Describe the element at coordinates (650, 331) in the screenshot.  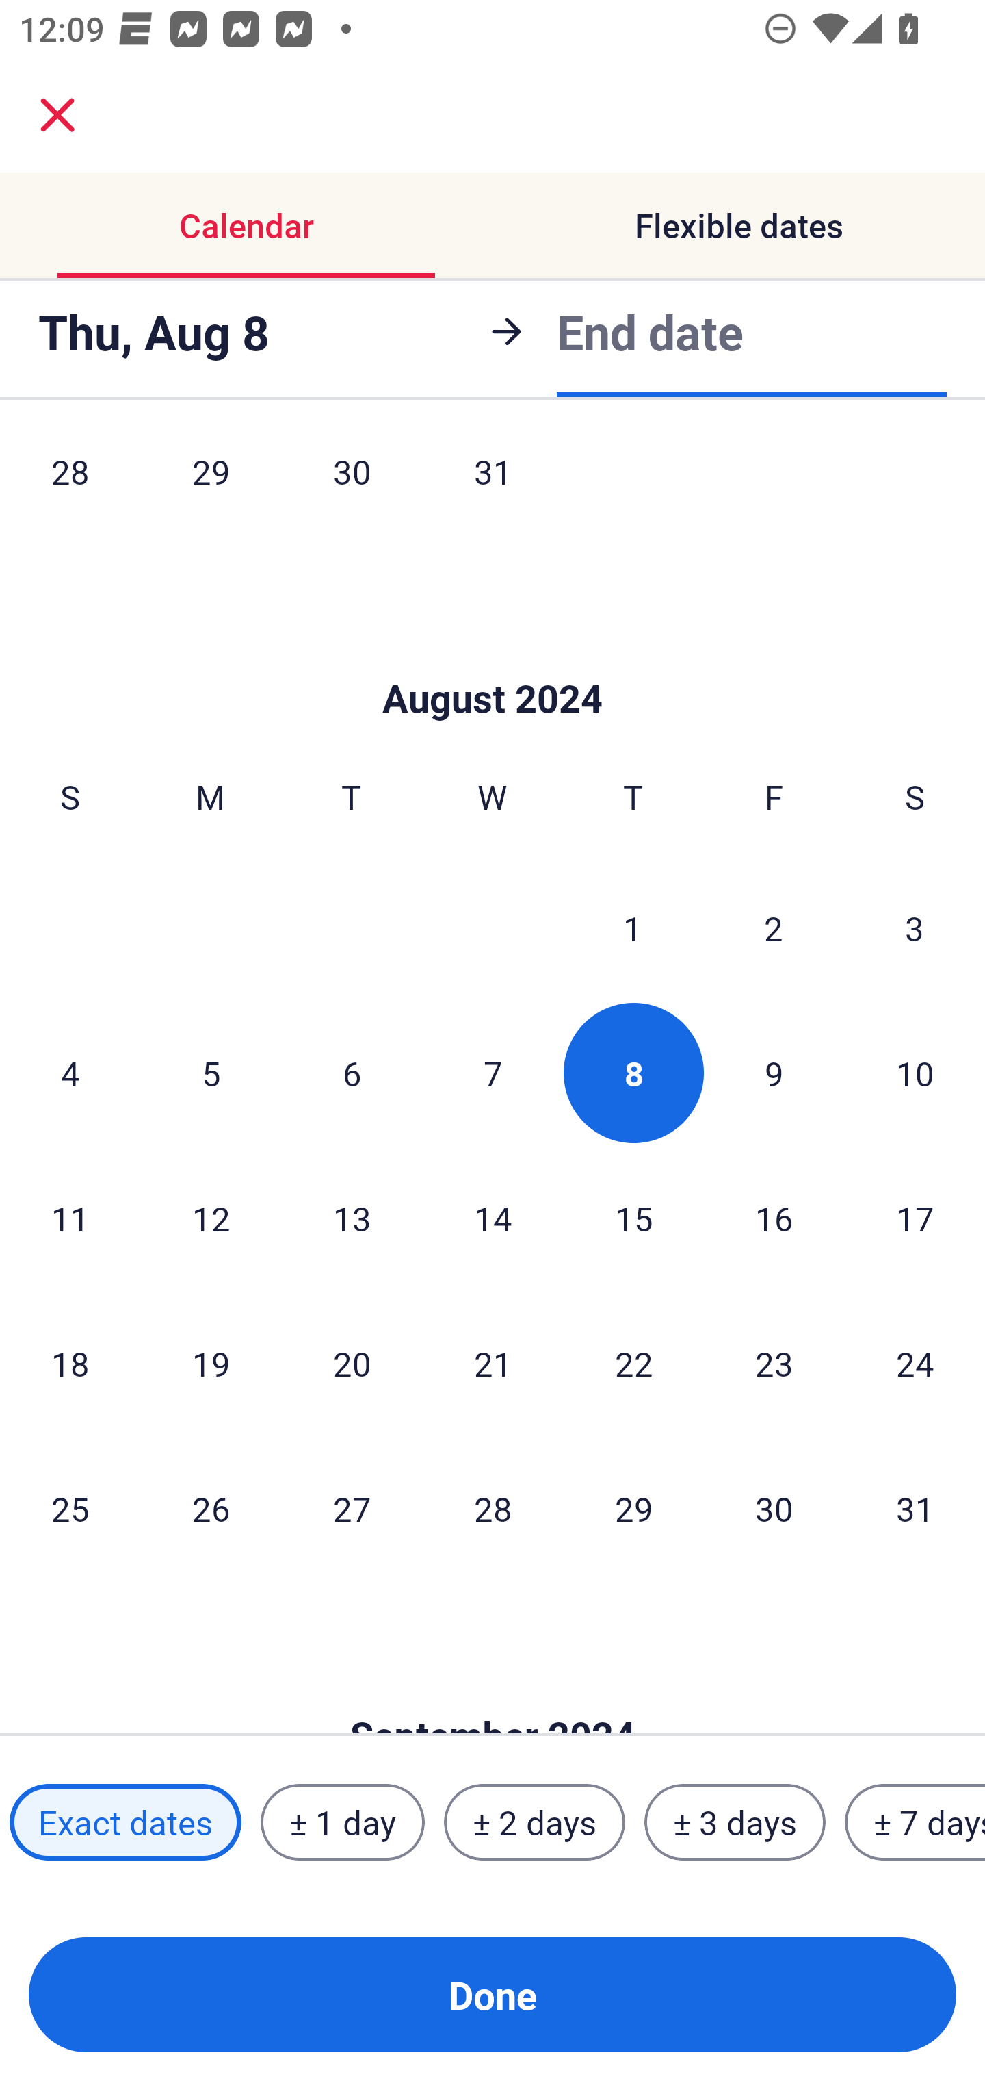
I see `End date` at that location.